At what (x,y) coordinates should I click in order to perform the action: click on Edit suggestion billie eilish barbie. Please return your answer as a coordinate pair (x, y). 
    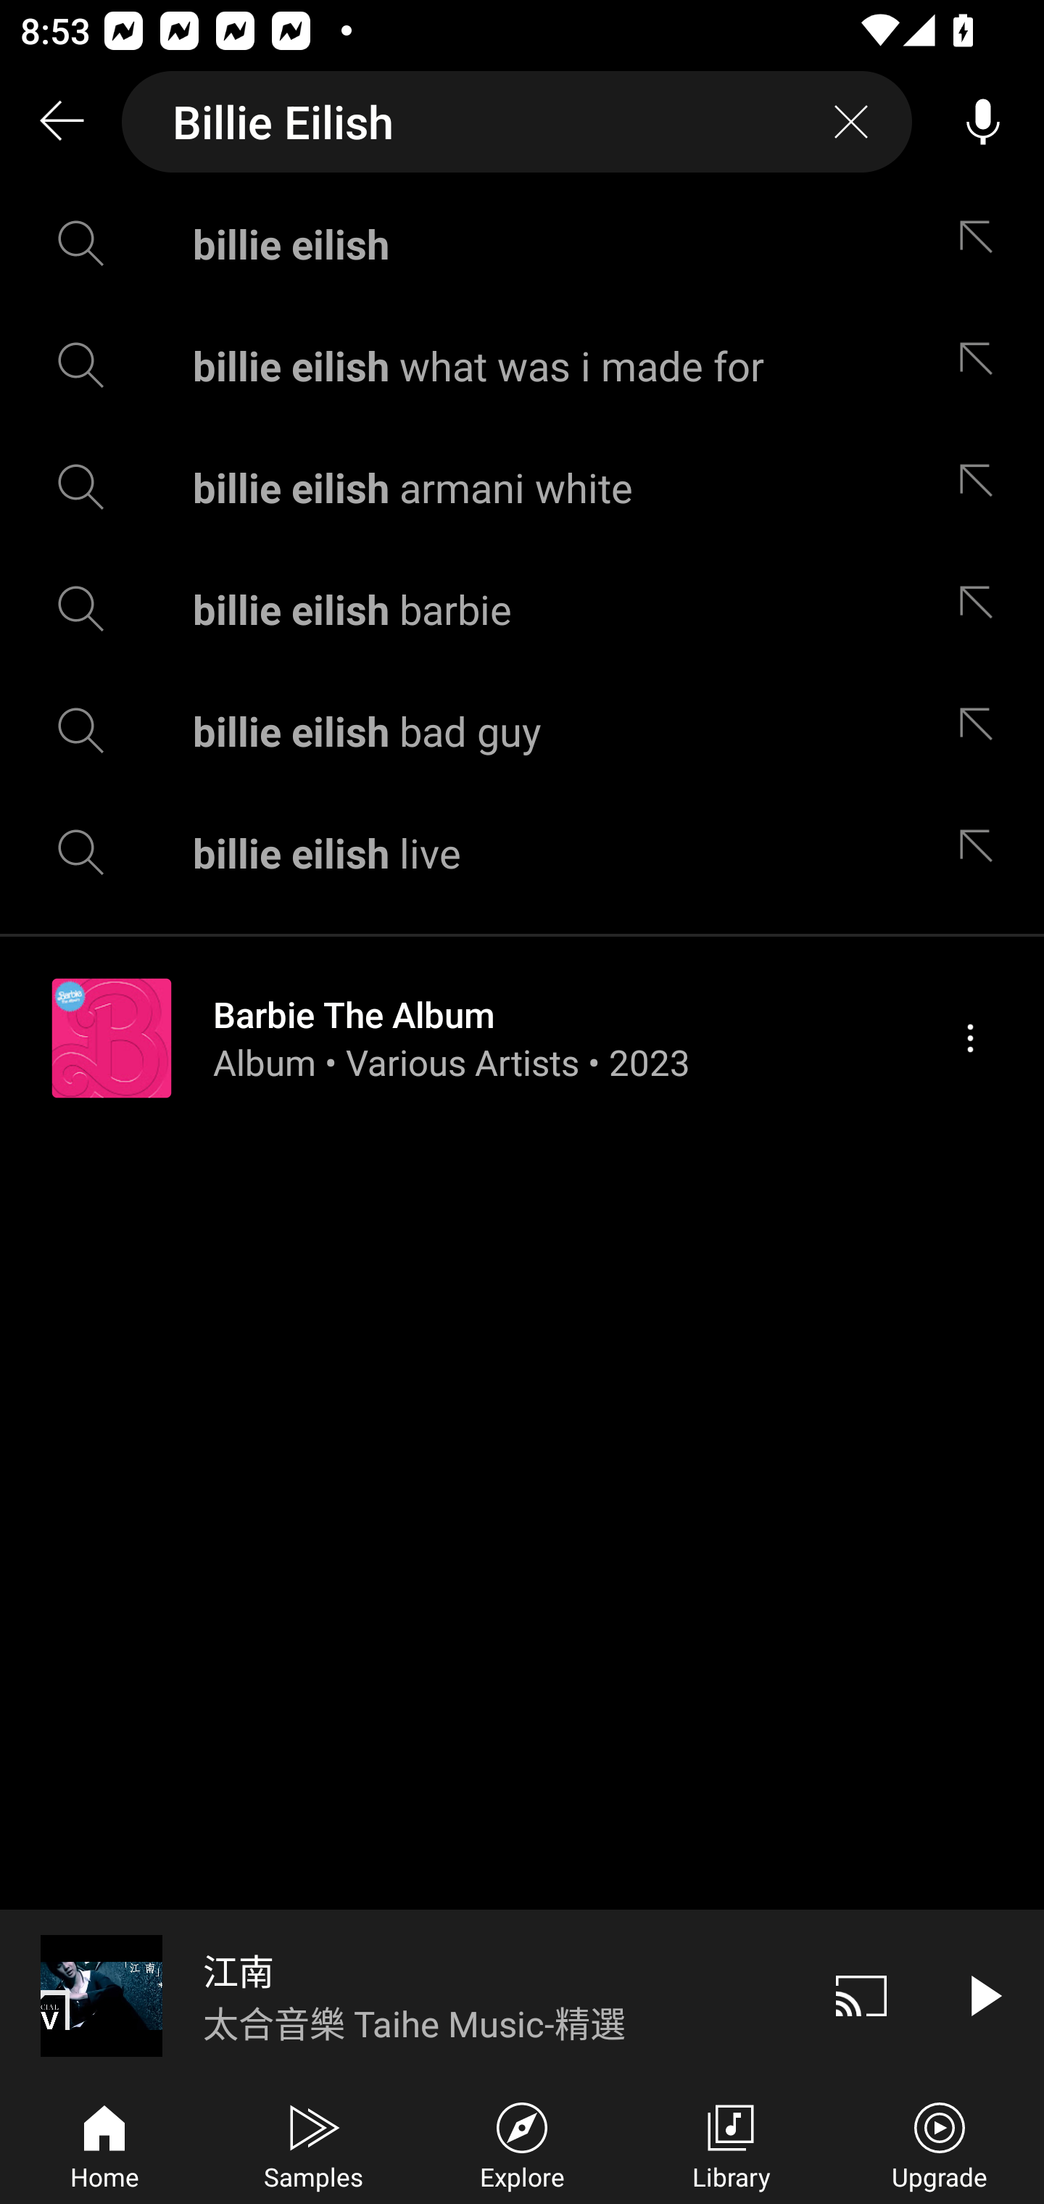
    Looking at the image, I should click on (982, 609).